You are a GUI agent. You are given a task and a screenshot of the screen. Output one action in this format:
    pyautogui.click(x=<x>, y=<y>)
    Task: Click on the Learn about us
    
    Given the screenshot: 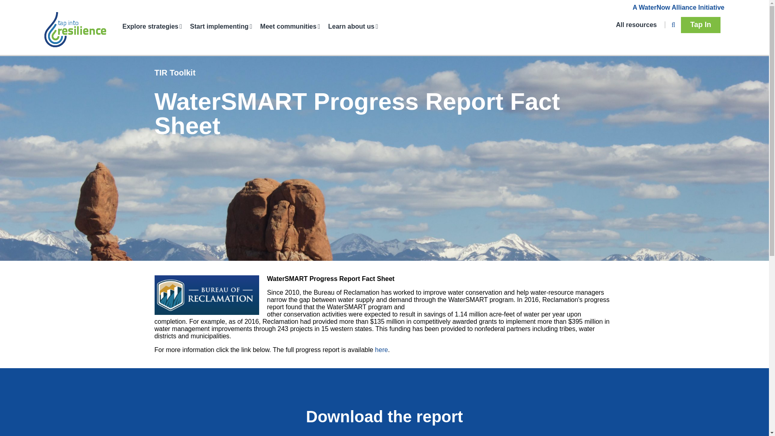 What is the action you would take?
    pyautogui.click(x=357, y=26)
    